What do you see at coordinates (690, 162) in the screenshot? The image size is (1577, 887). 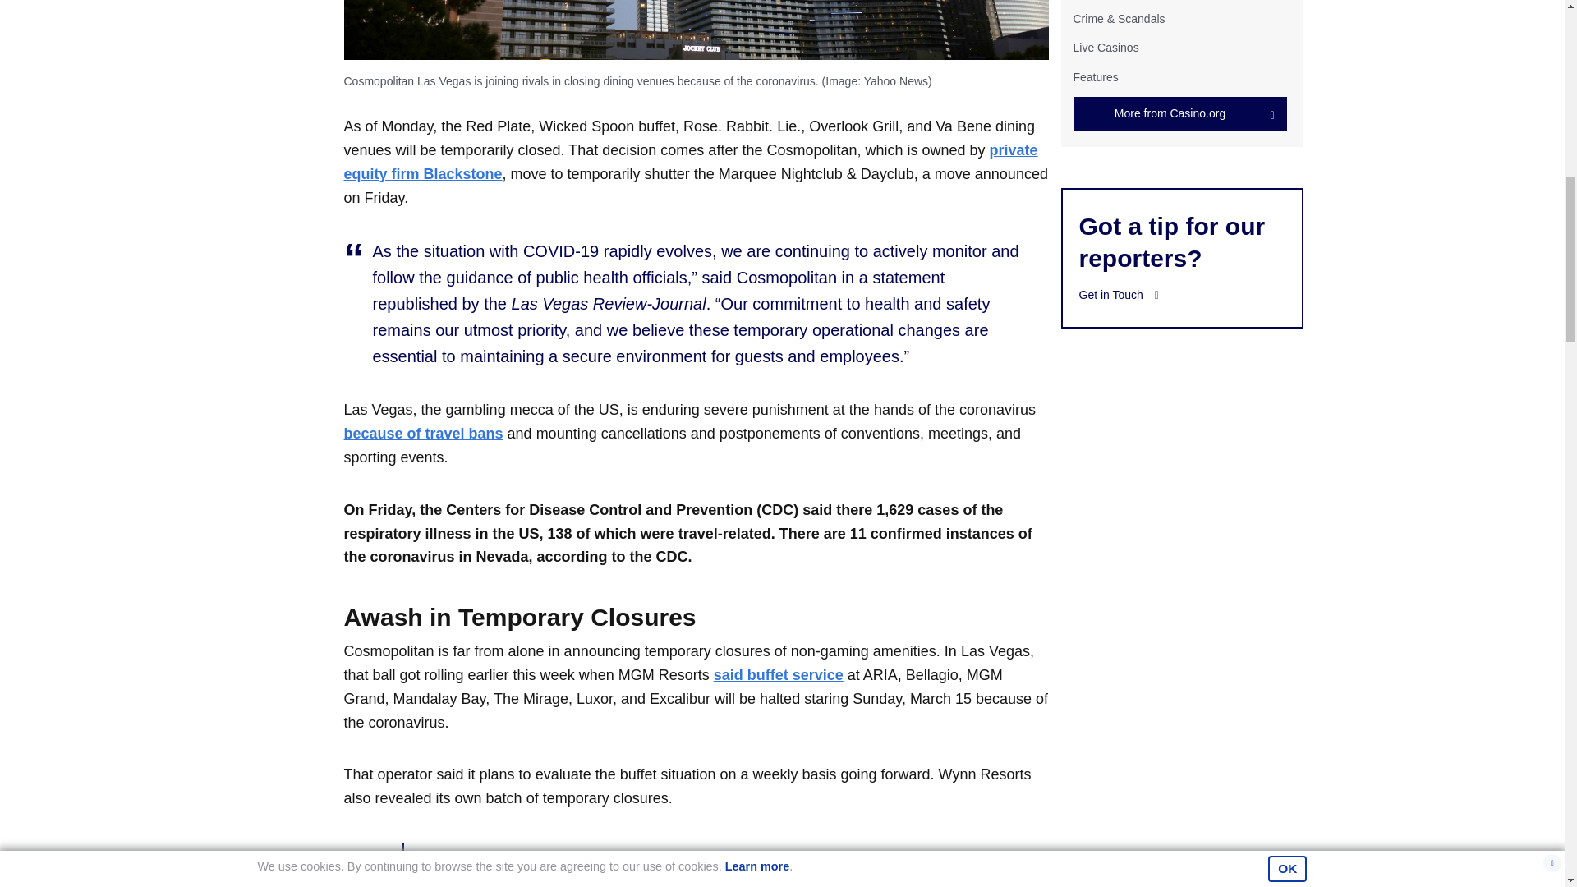 I see `private equity firm Blackstone` at bounding box center [690, 162].